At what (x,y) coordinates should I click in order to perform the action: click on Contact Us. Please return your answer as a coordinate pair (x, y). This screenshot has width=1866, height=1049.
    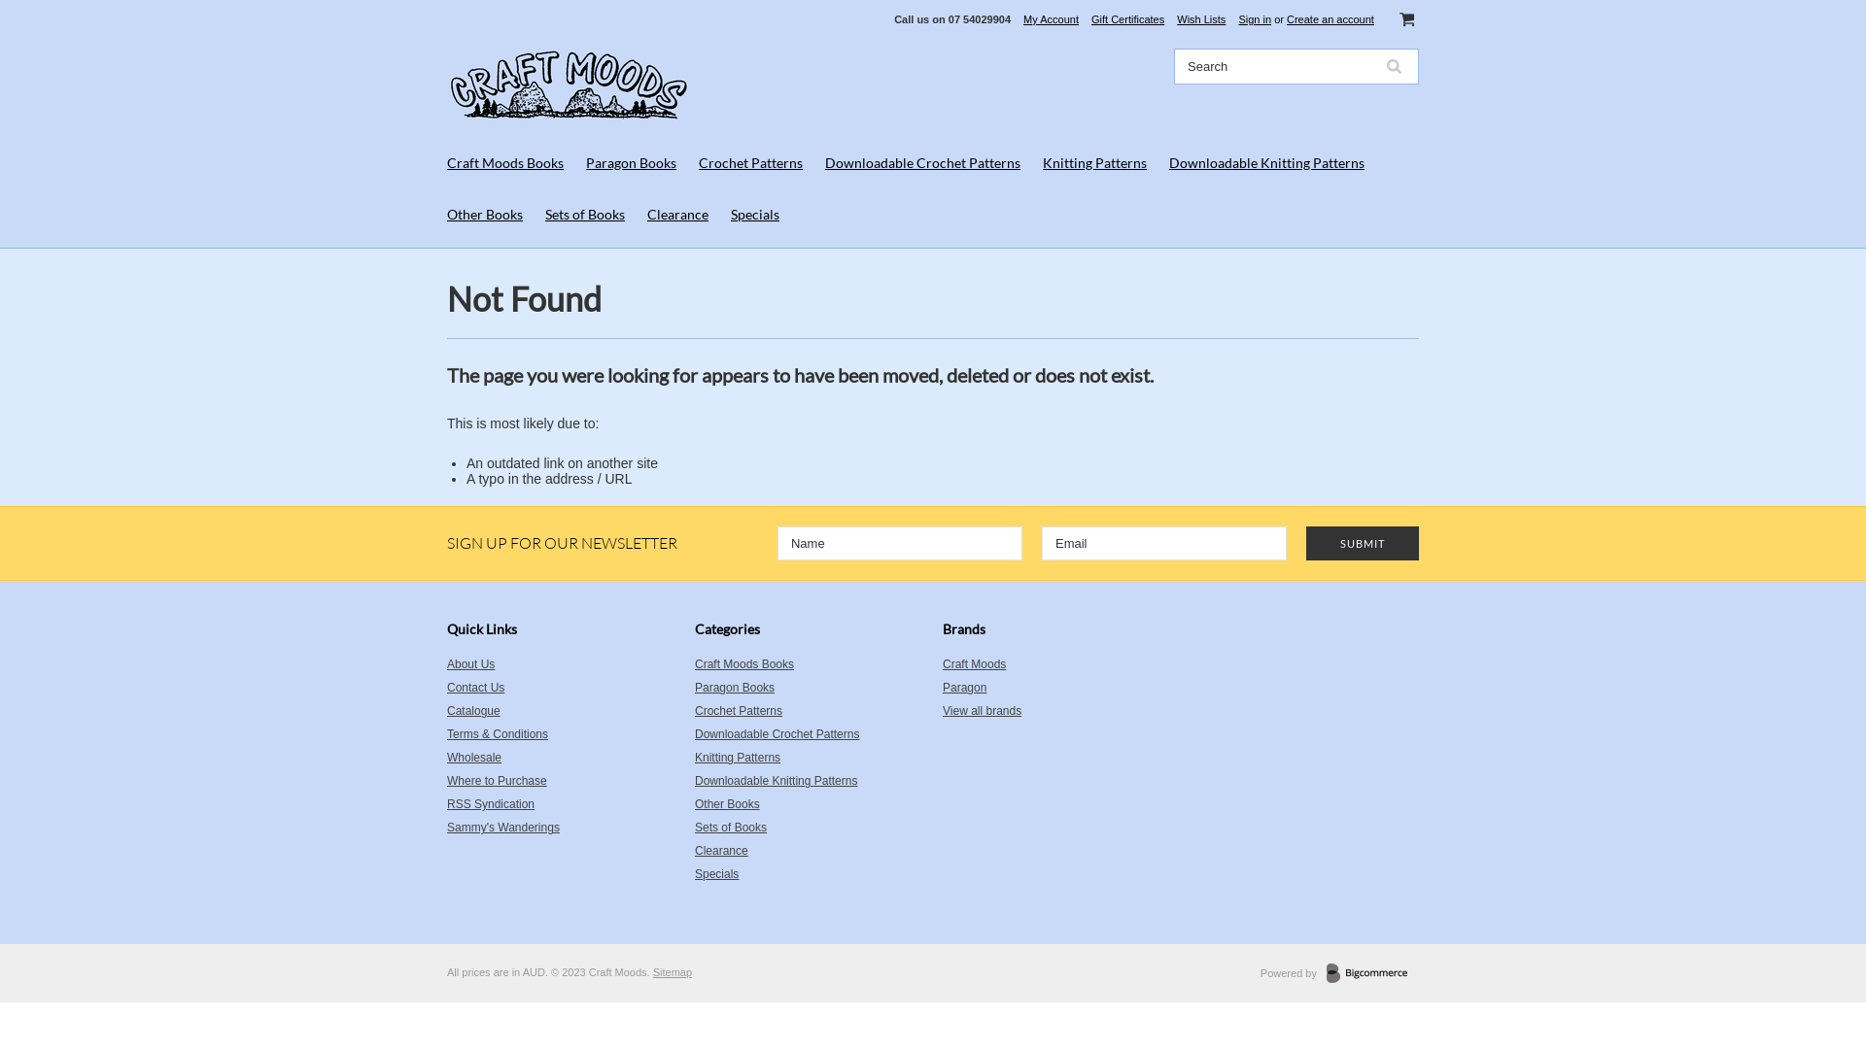
    Looking at the image, I should click on (562, 688).